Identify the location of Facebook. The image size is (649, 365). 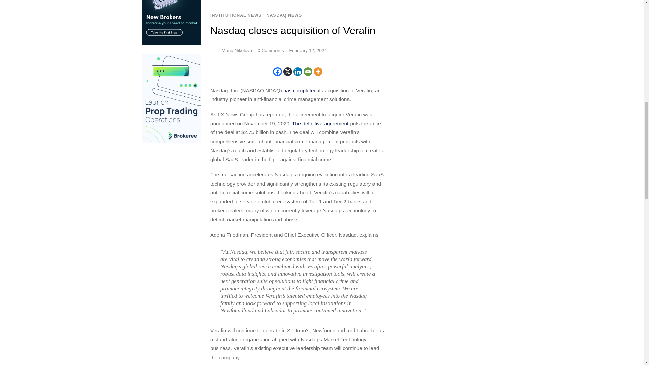
(277, 71).